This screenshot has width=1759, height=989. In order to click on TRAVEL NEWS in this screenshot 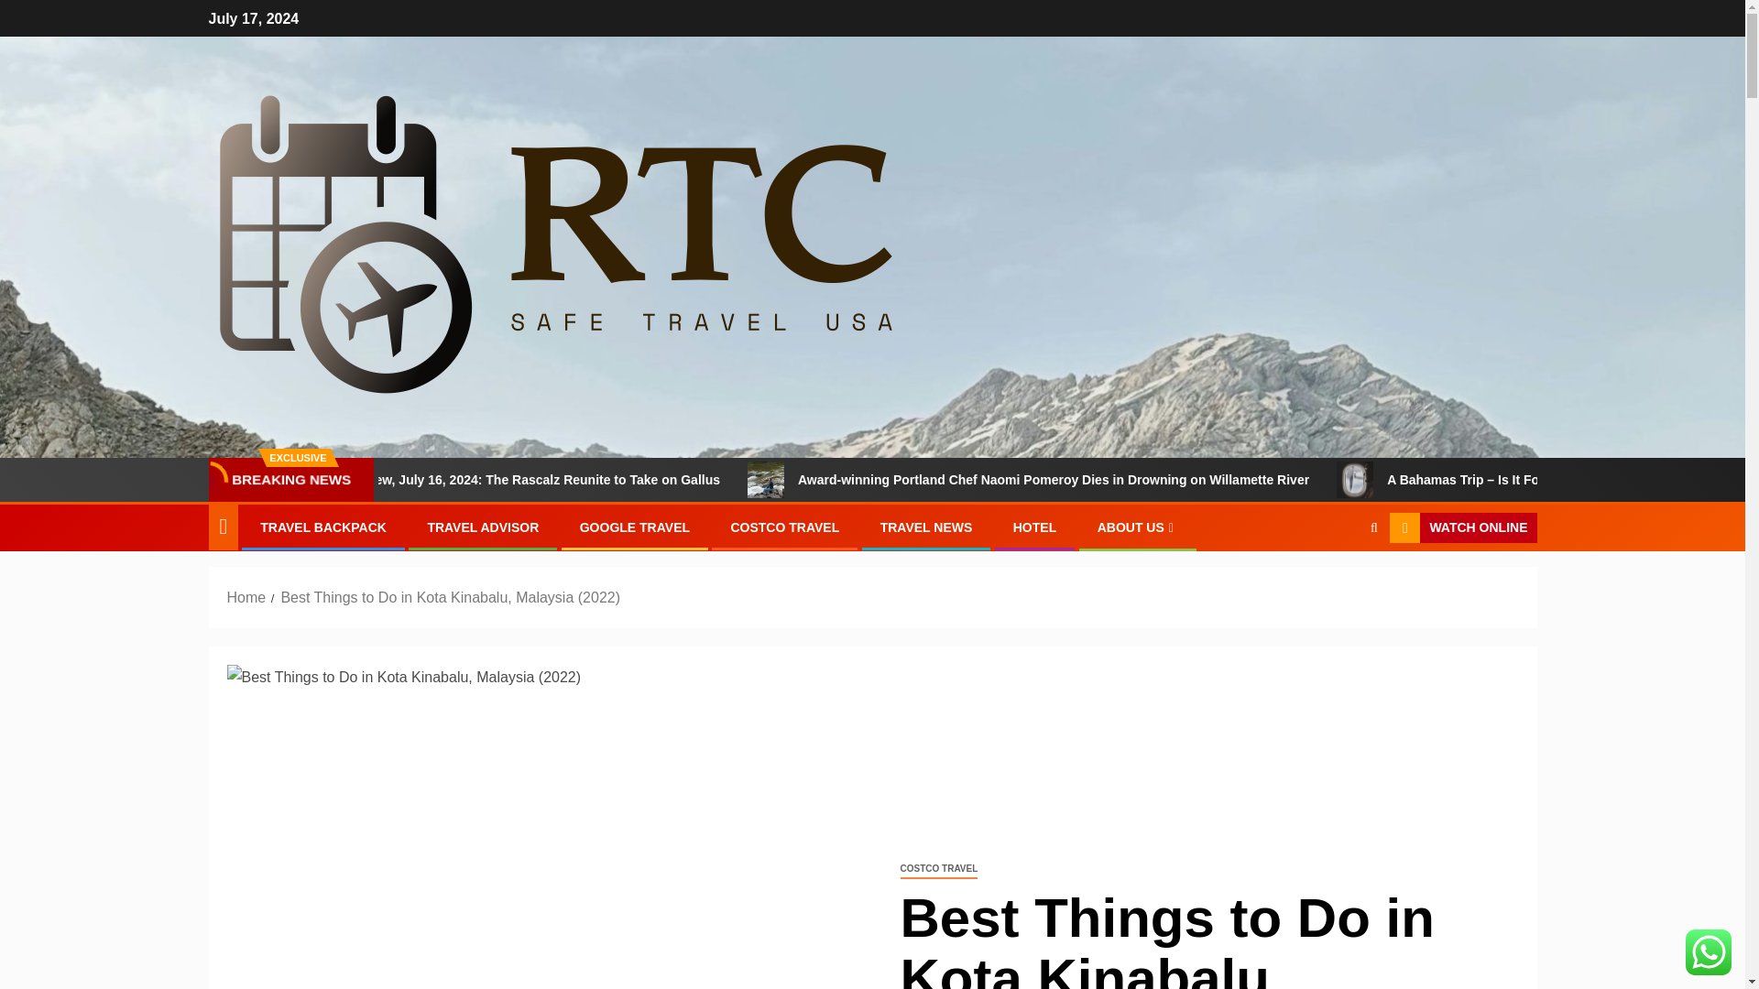, I will do `click(926, 527)`.